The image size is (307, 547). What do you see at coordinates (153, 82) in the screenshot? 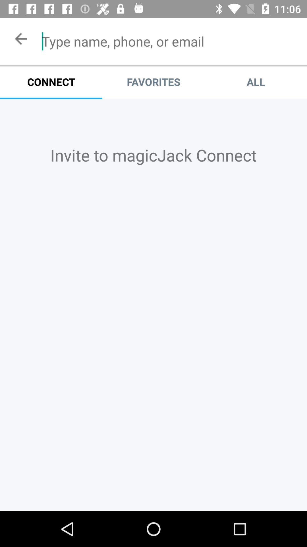
I see `choose the favorites item` at bounding box center [153, 82].